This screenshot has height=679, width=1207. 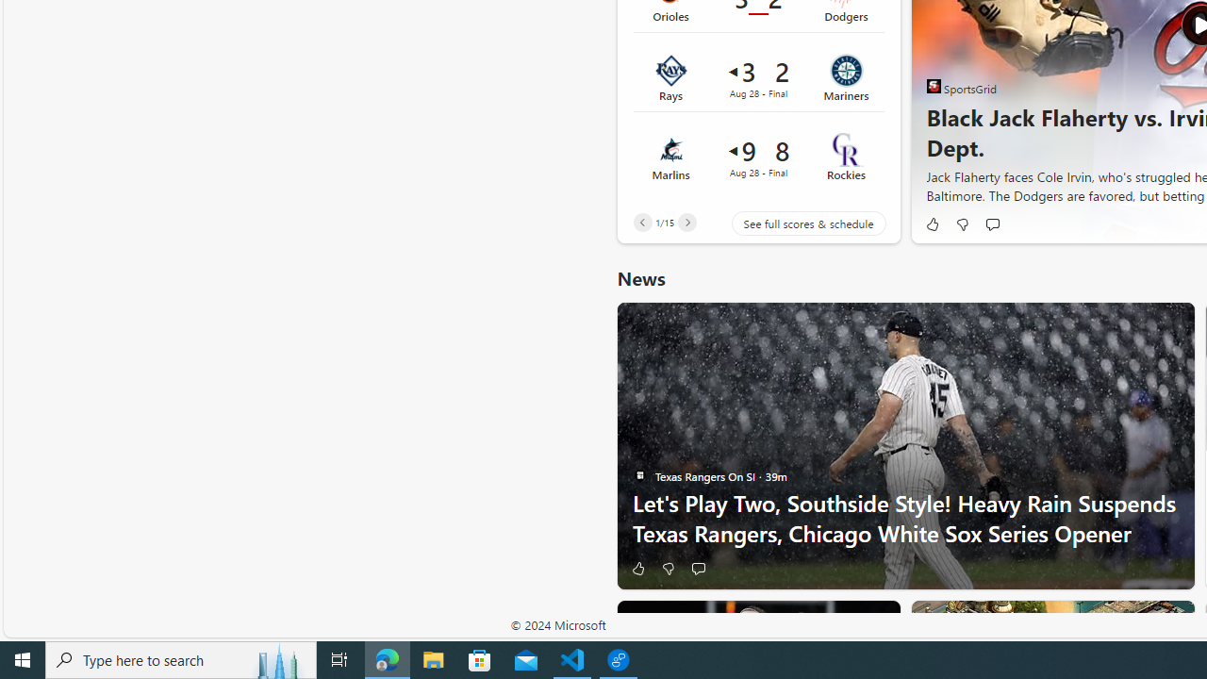 What do you see at coordinates (637, 568) in the screenshot?
I see `Like` at bounding box center [637, 568].